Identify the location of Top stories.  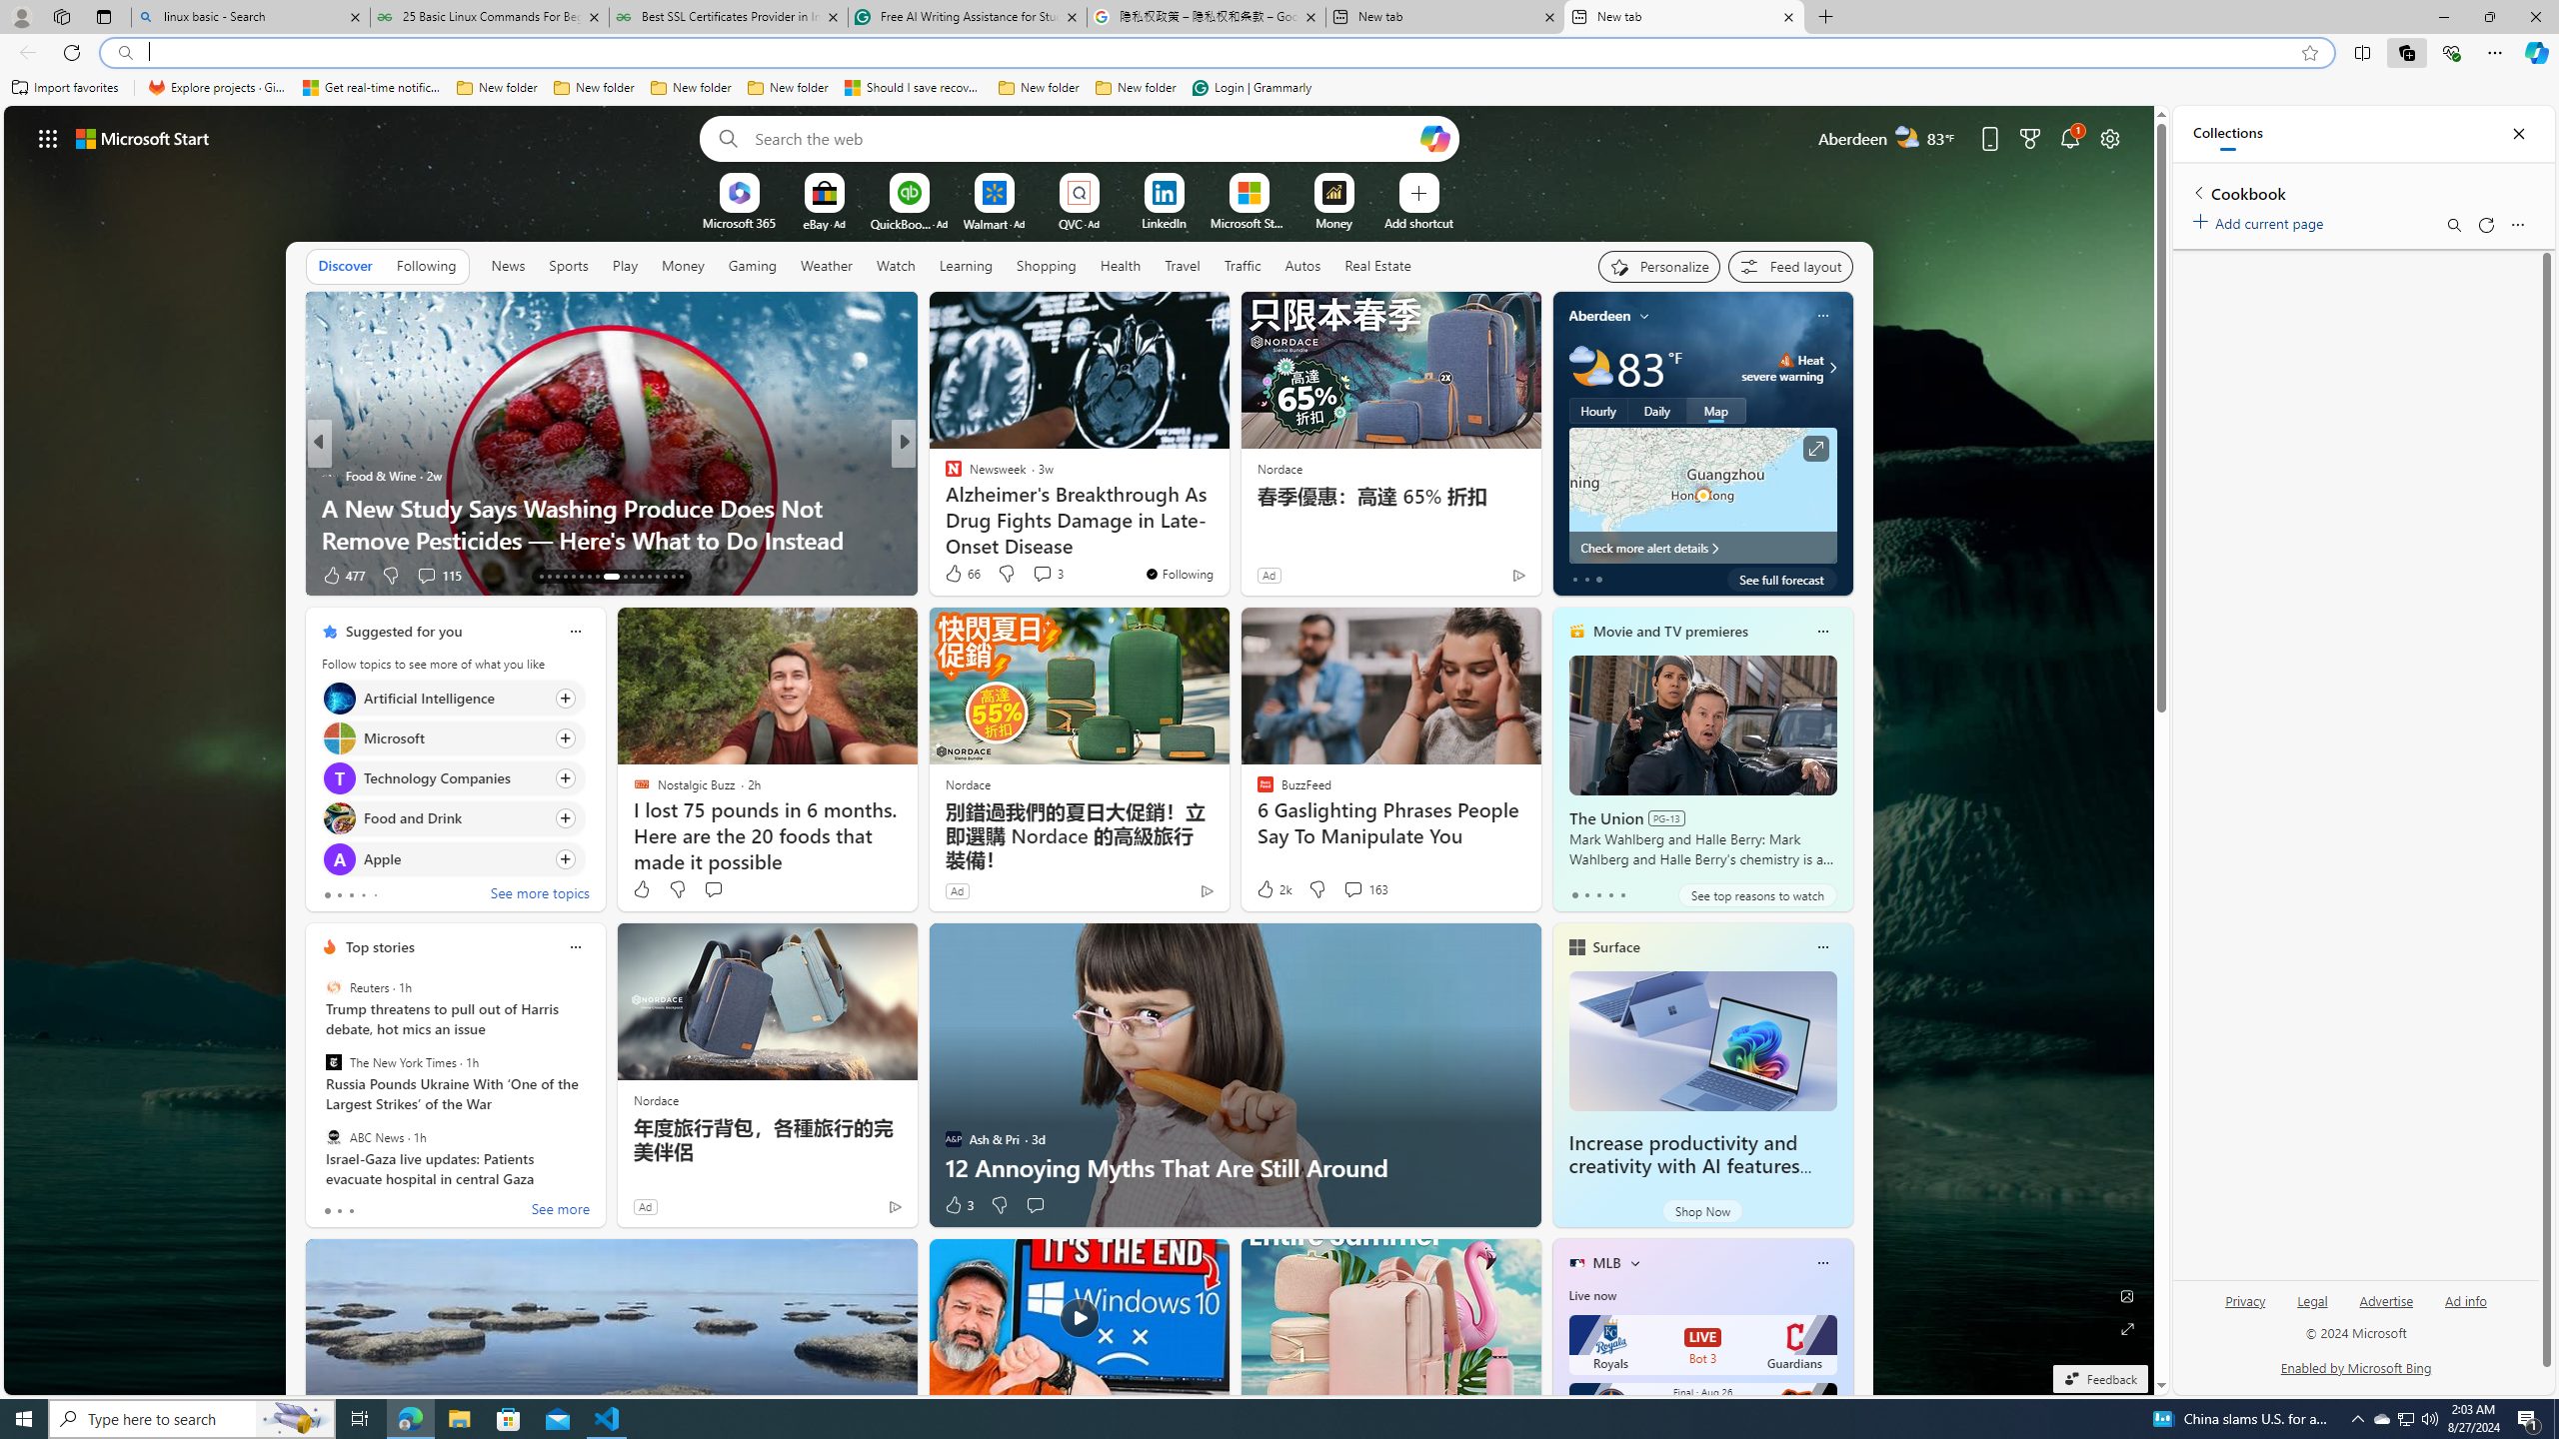
(380, 947).